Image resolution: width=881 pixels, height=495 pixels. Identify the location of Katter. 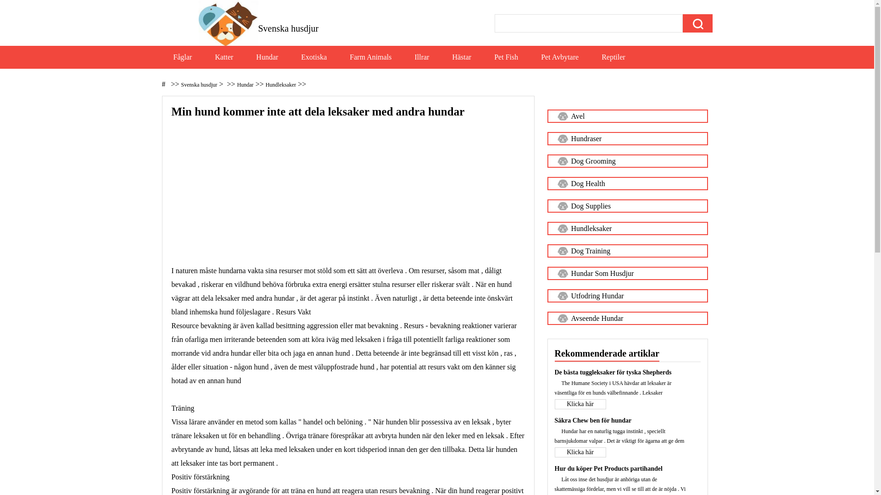
(224, 57).